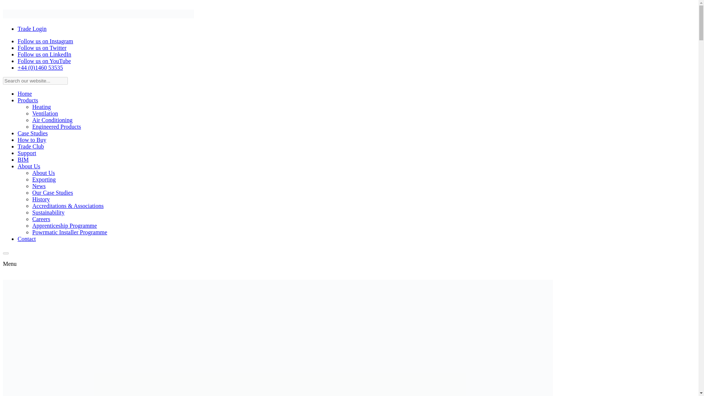  I want to click on History, so click(41, 199).